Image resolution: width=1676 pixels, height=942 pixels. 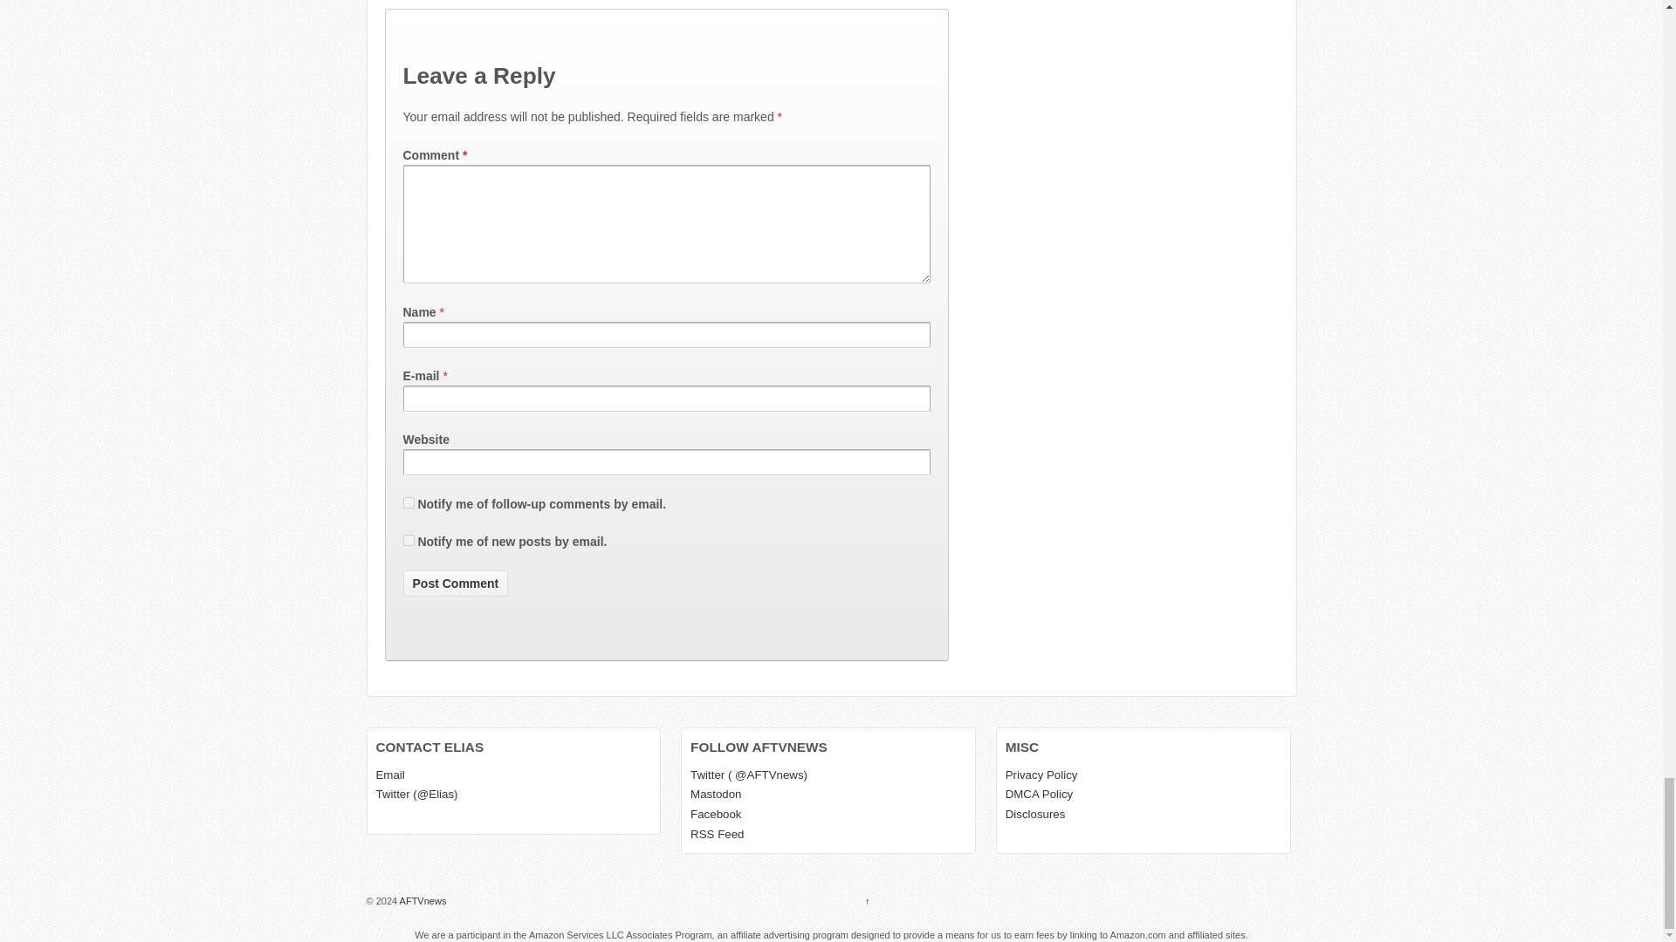 I want to click on subscribe, so click(x=409, y=541).